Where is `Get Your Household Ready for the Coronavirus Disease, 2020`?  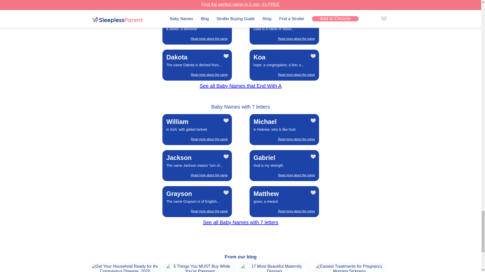 Get Your Household Ready for the Coronavirus Disease, 2020 is located at coordinates (124, 268).